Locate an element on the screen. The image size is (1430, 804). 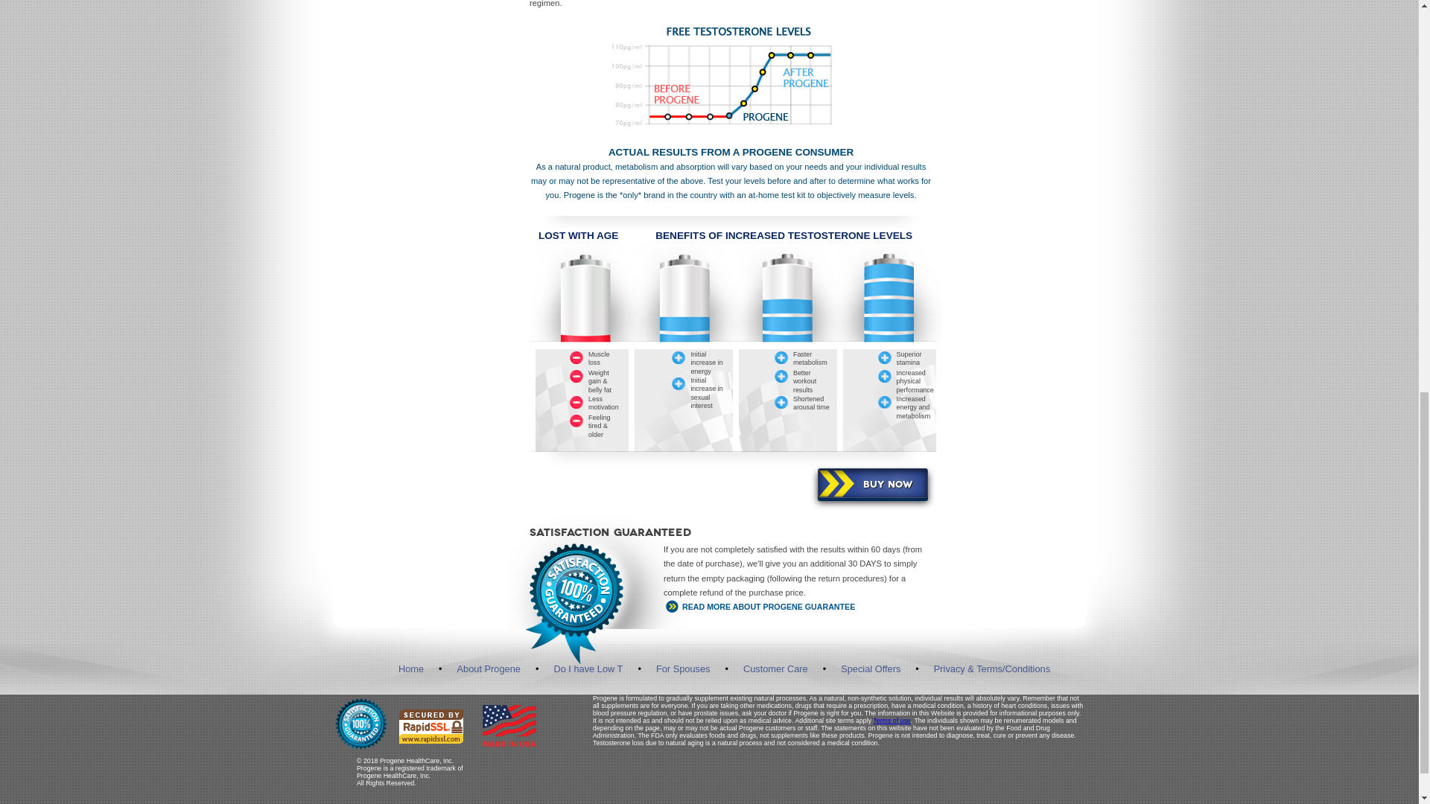
About Progene is located at coordinates (489, 669).